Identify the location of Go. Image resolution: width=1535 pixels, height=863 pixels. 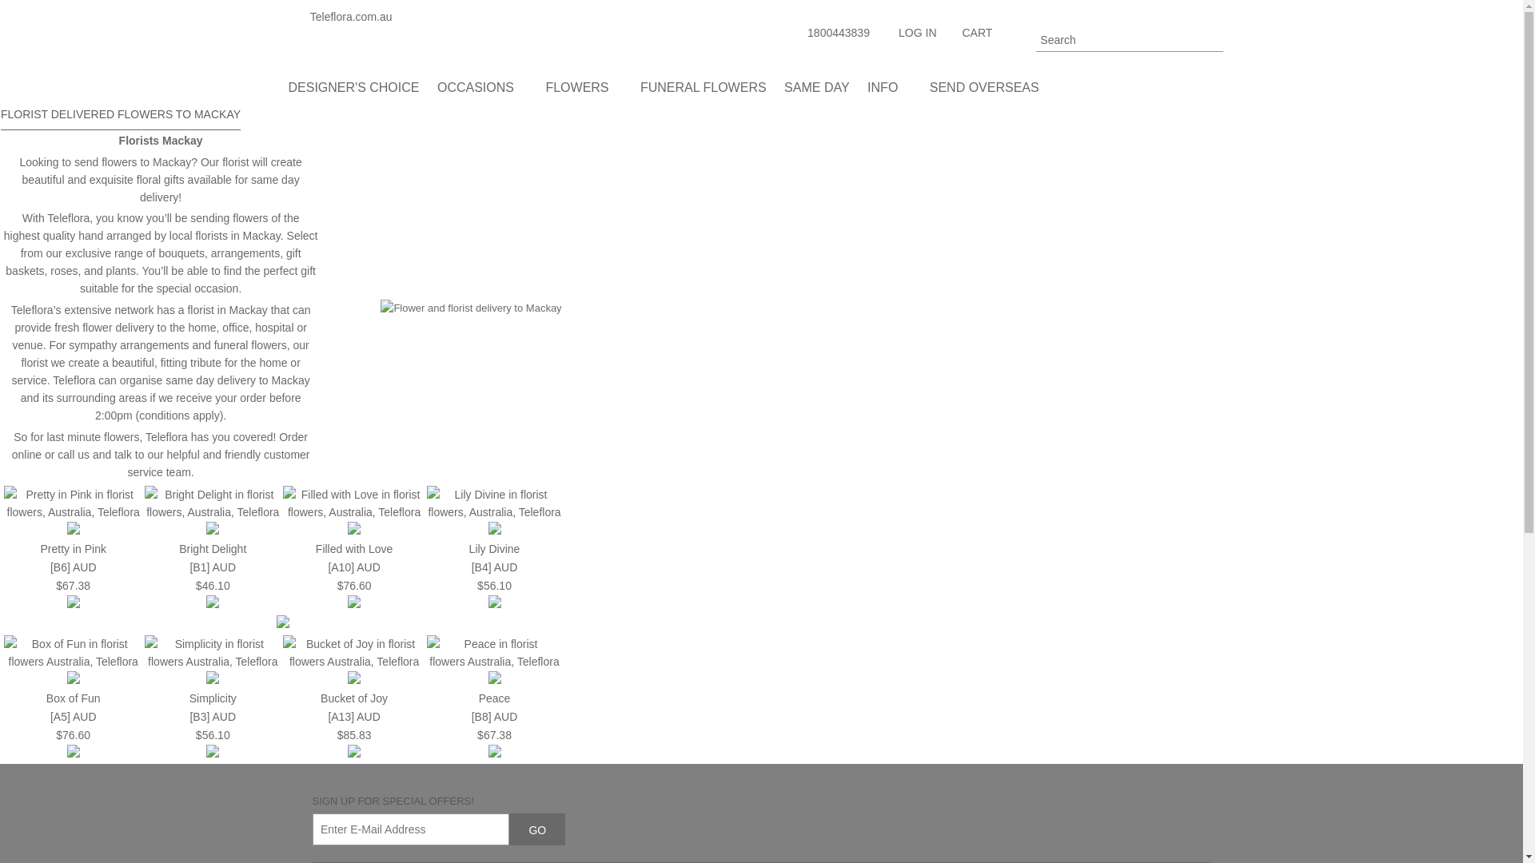
(1212, 42).